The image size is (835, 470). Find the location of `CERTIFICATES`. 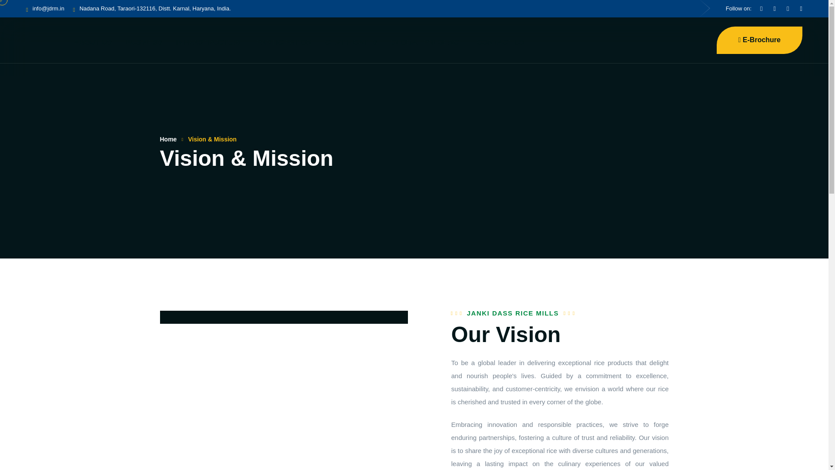

CERTIFICATES is located at coordinates (351, 43).